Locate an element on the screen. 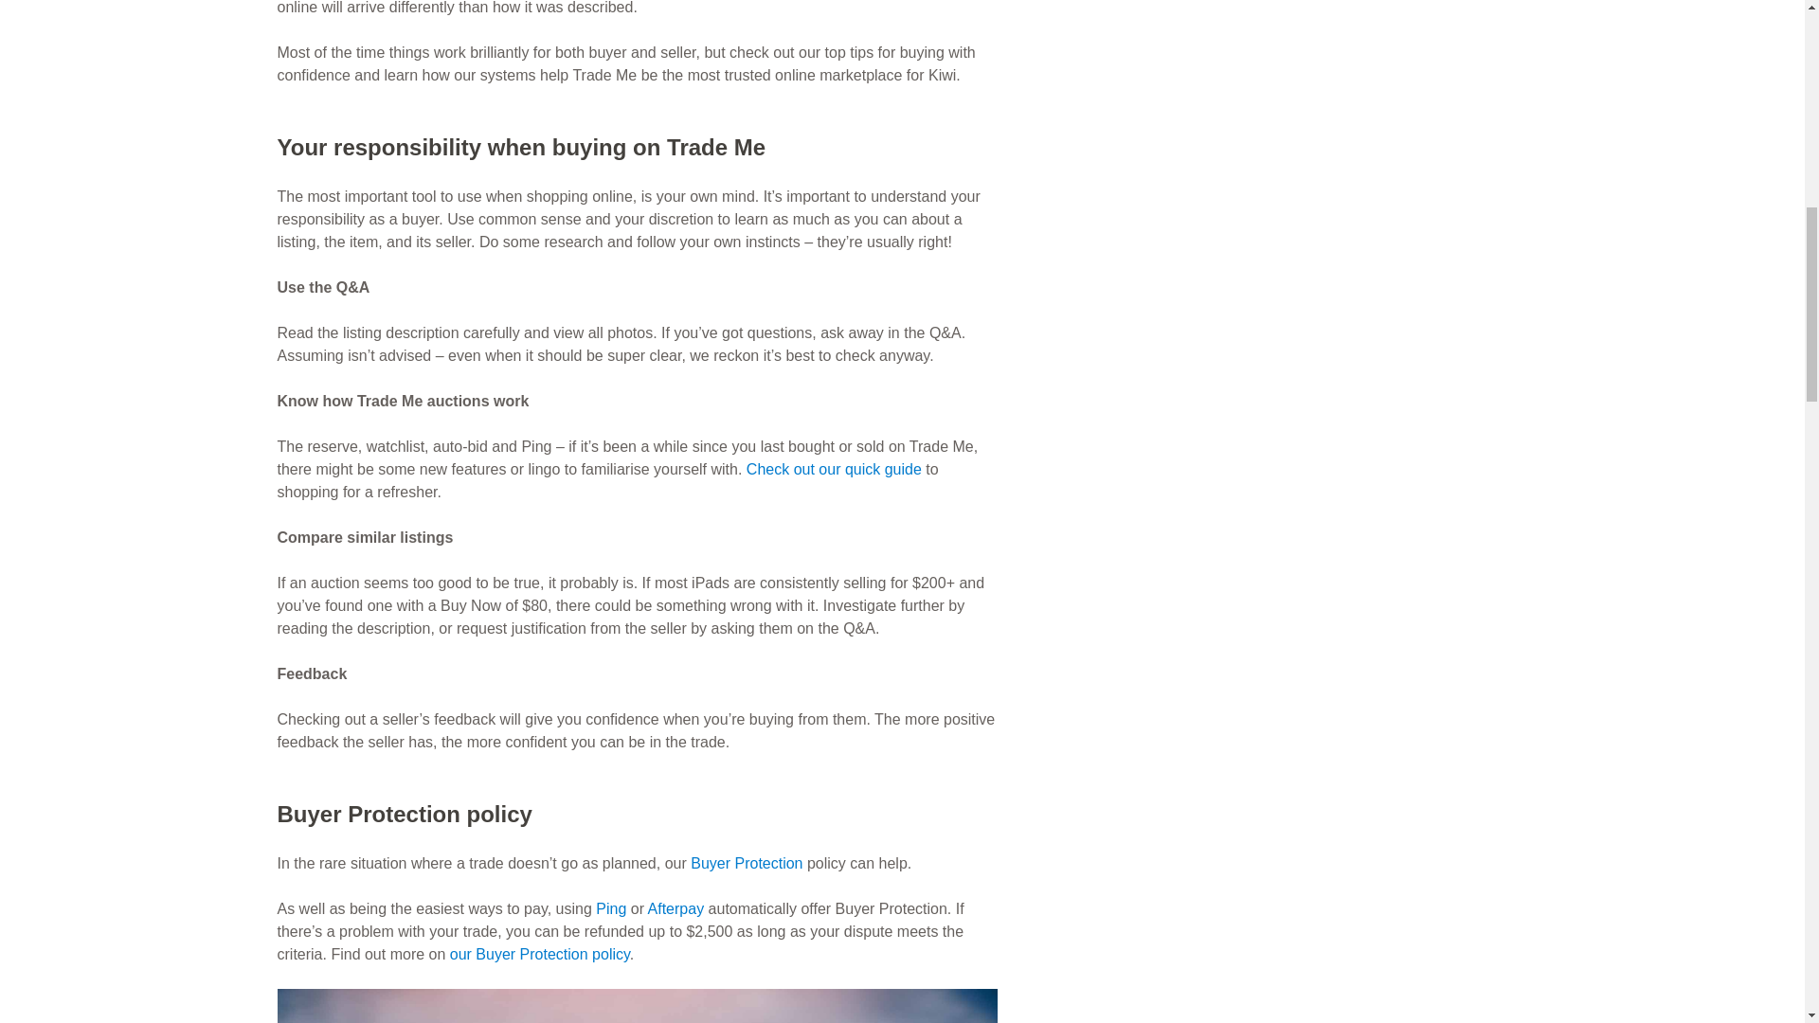  Check out our quick guide is located at coordinates (834, 470).